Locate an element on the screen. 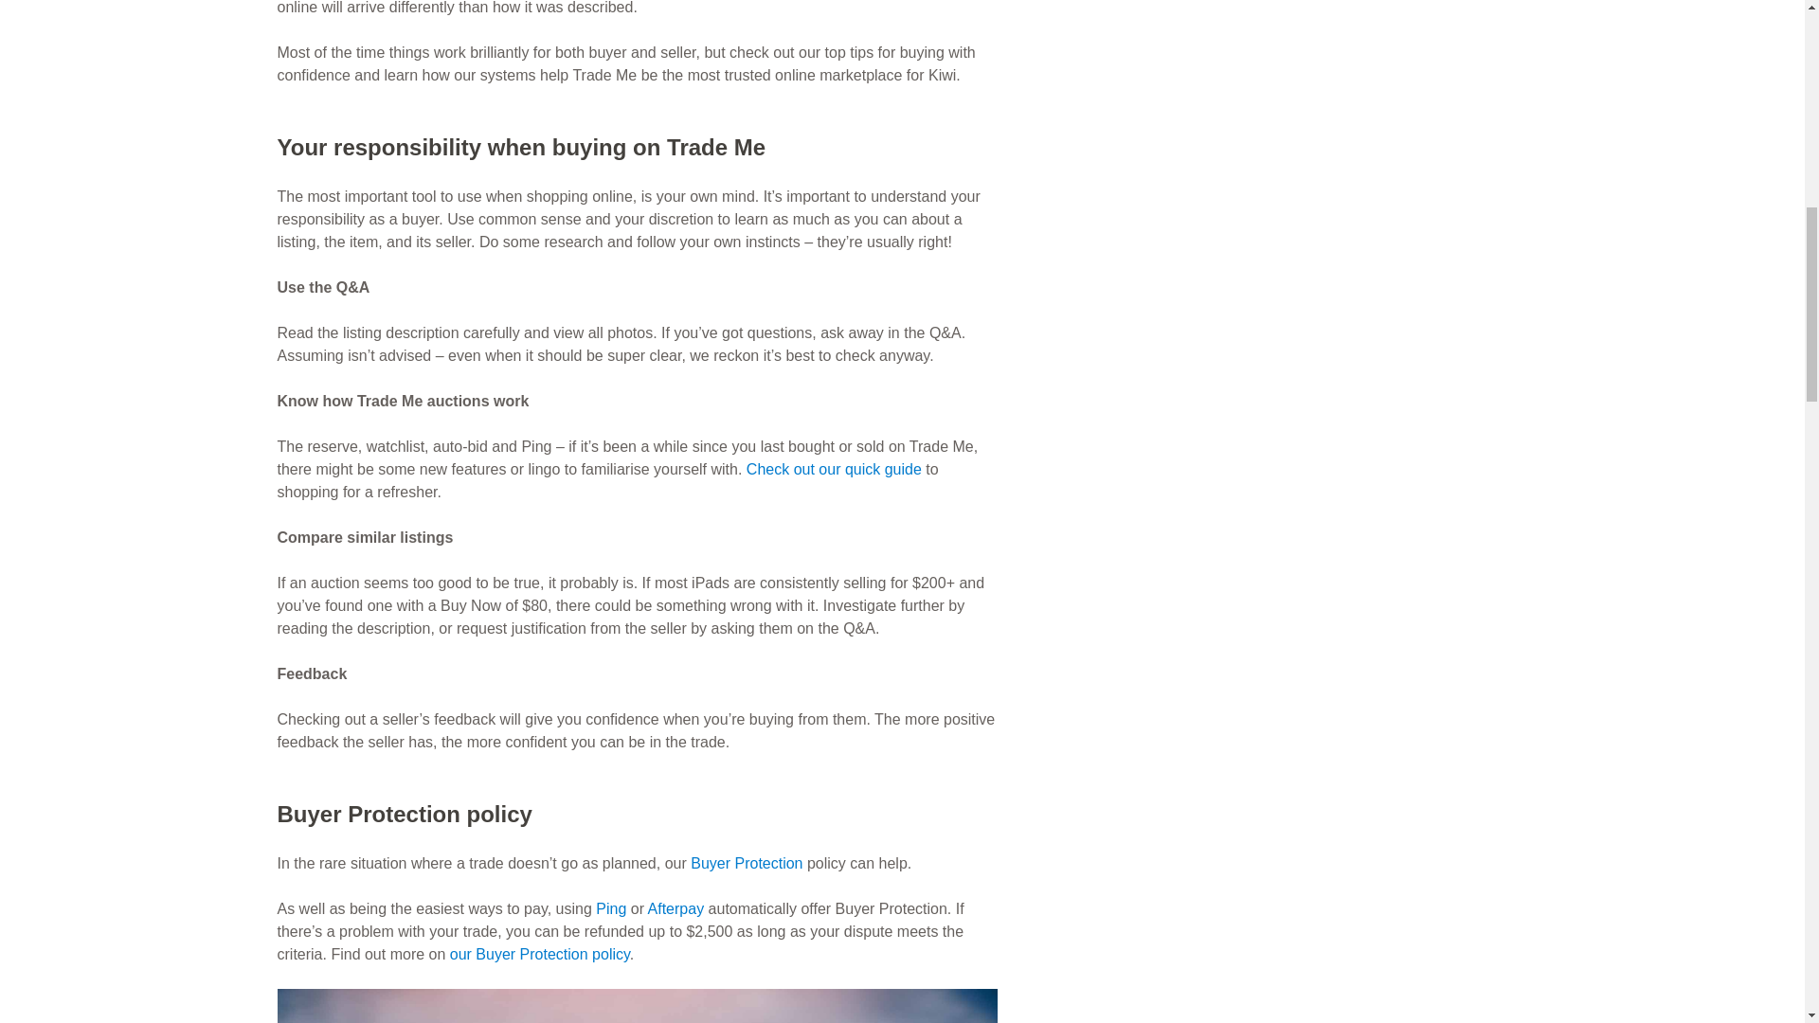  Check out our quick guide is located at coordinates (834, 470).